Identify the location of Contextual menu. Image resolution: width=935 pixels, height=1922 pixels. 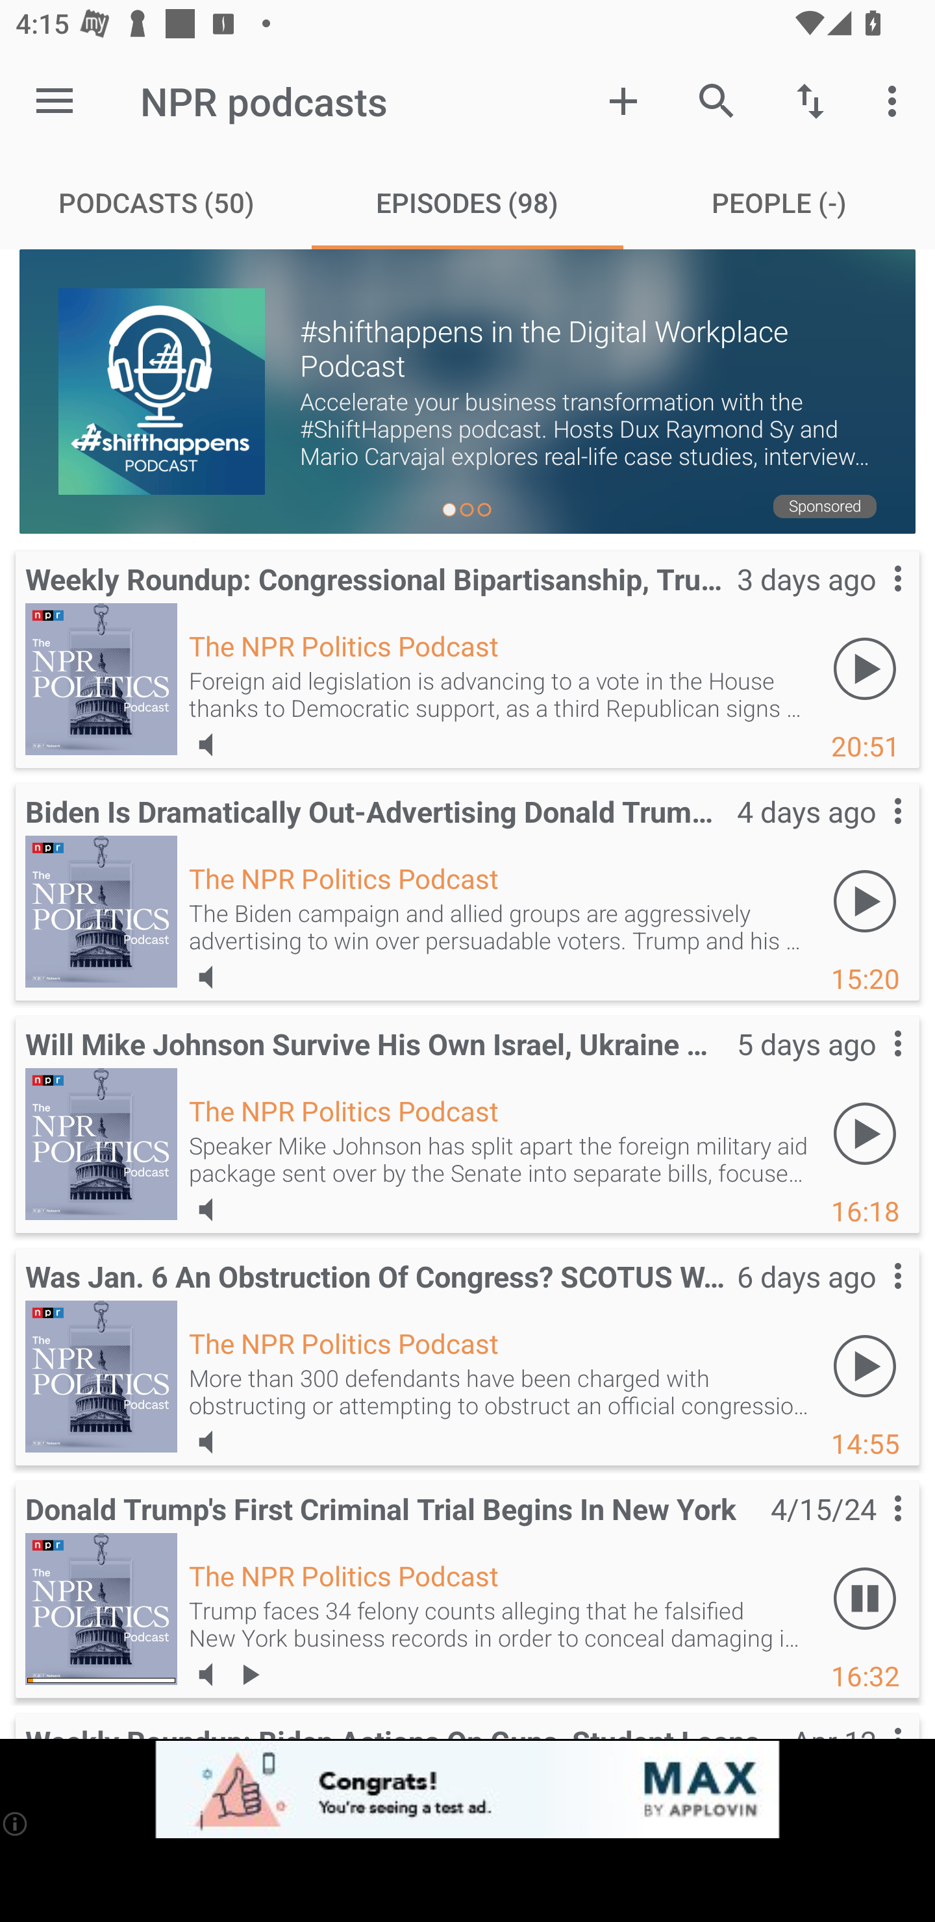
(873, 1298).